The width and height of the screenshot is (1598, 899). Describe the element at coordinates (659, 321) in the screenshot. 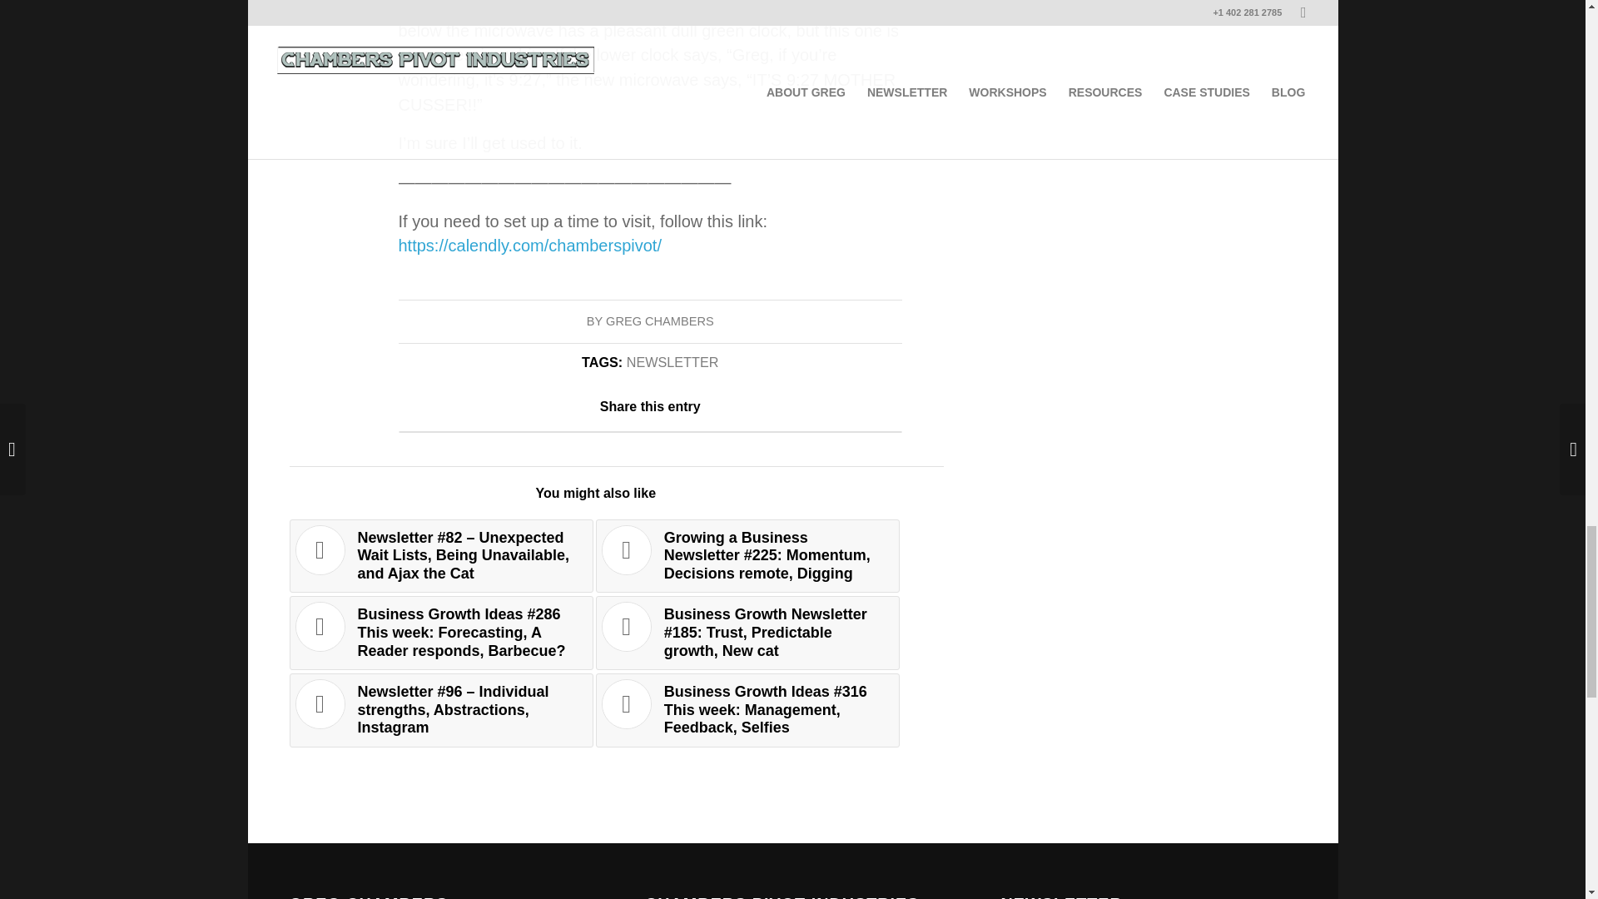

I see `Posts by Greg Chambers` at that location.